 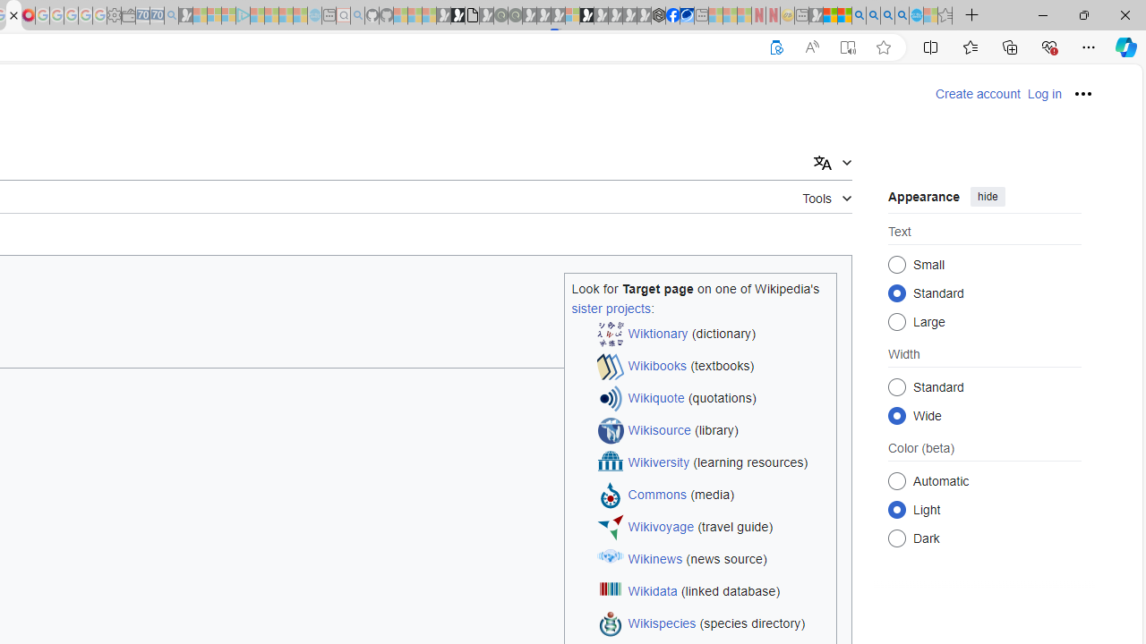 What do you see at coordinates (897, 480) in the screenshot?
I see `Automatic` at bounding box center [897, 480].